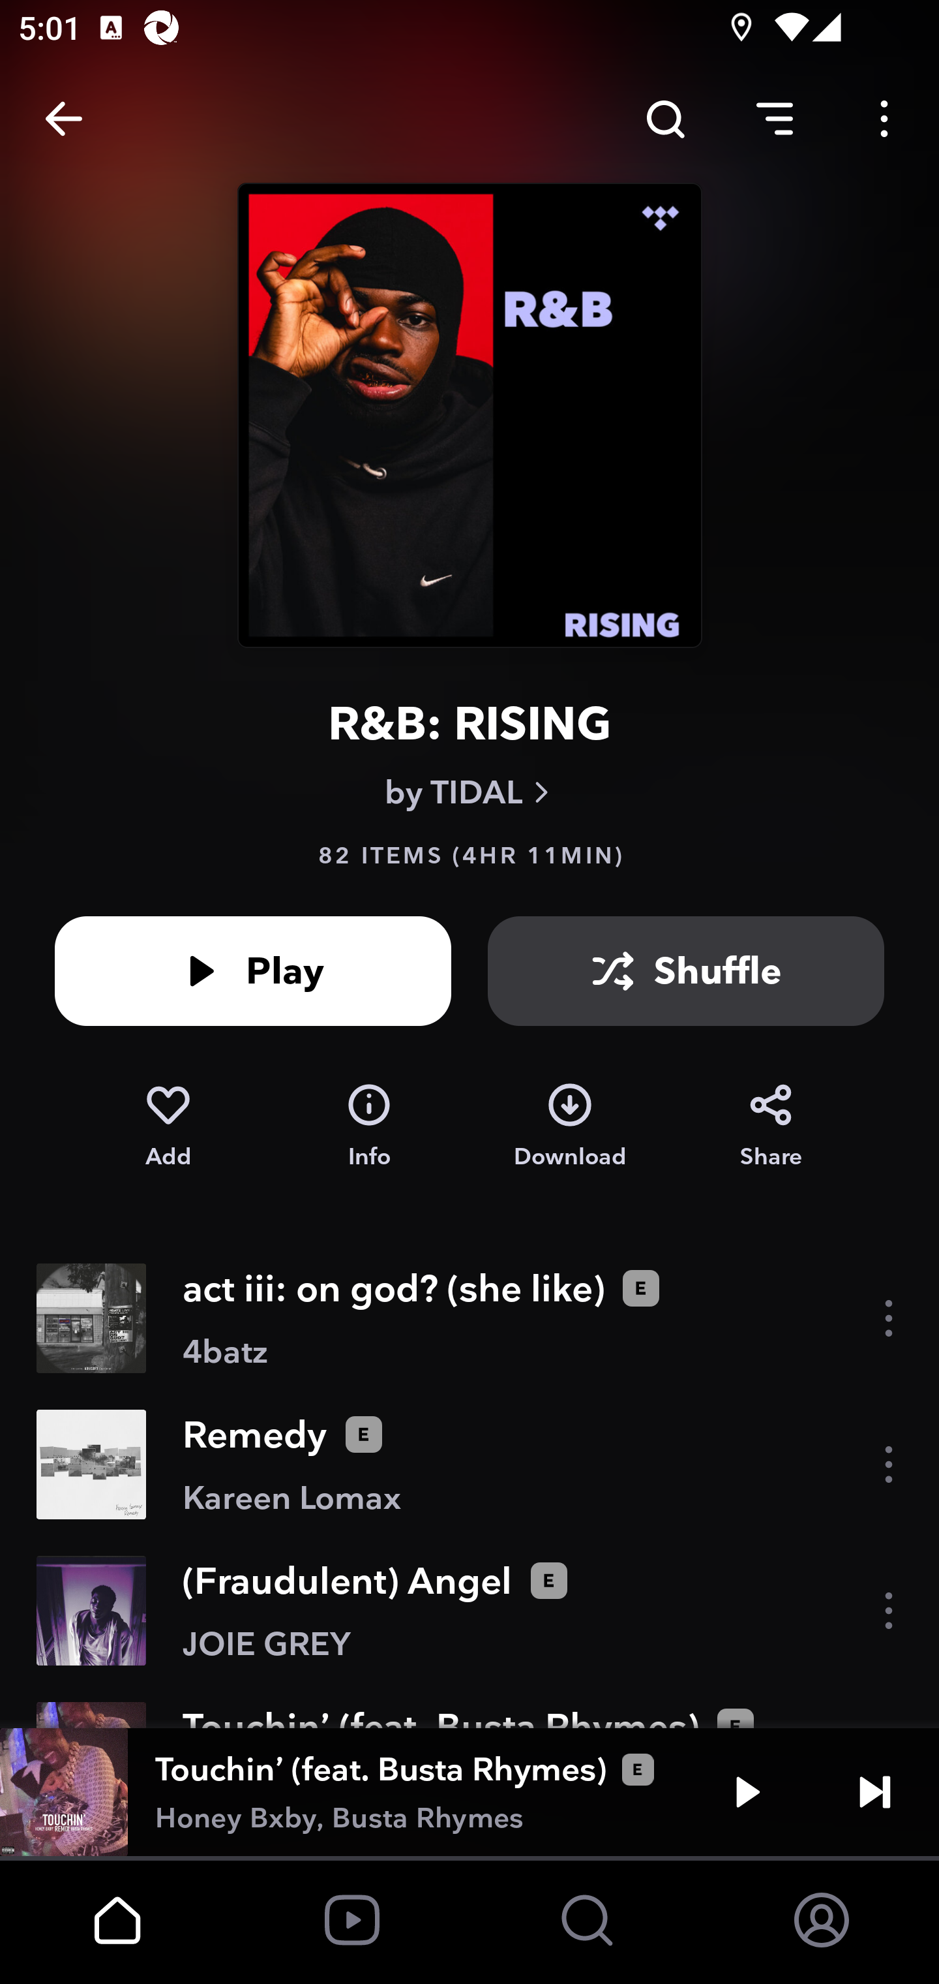 This screenshot has width=939, height=1984. I want to click on Download, so click(570, 1126).